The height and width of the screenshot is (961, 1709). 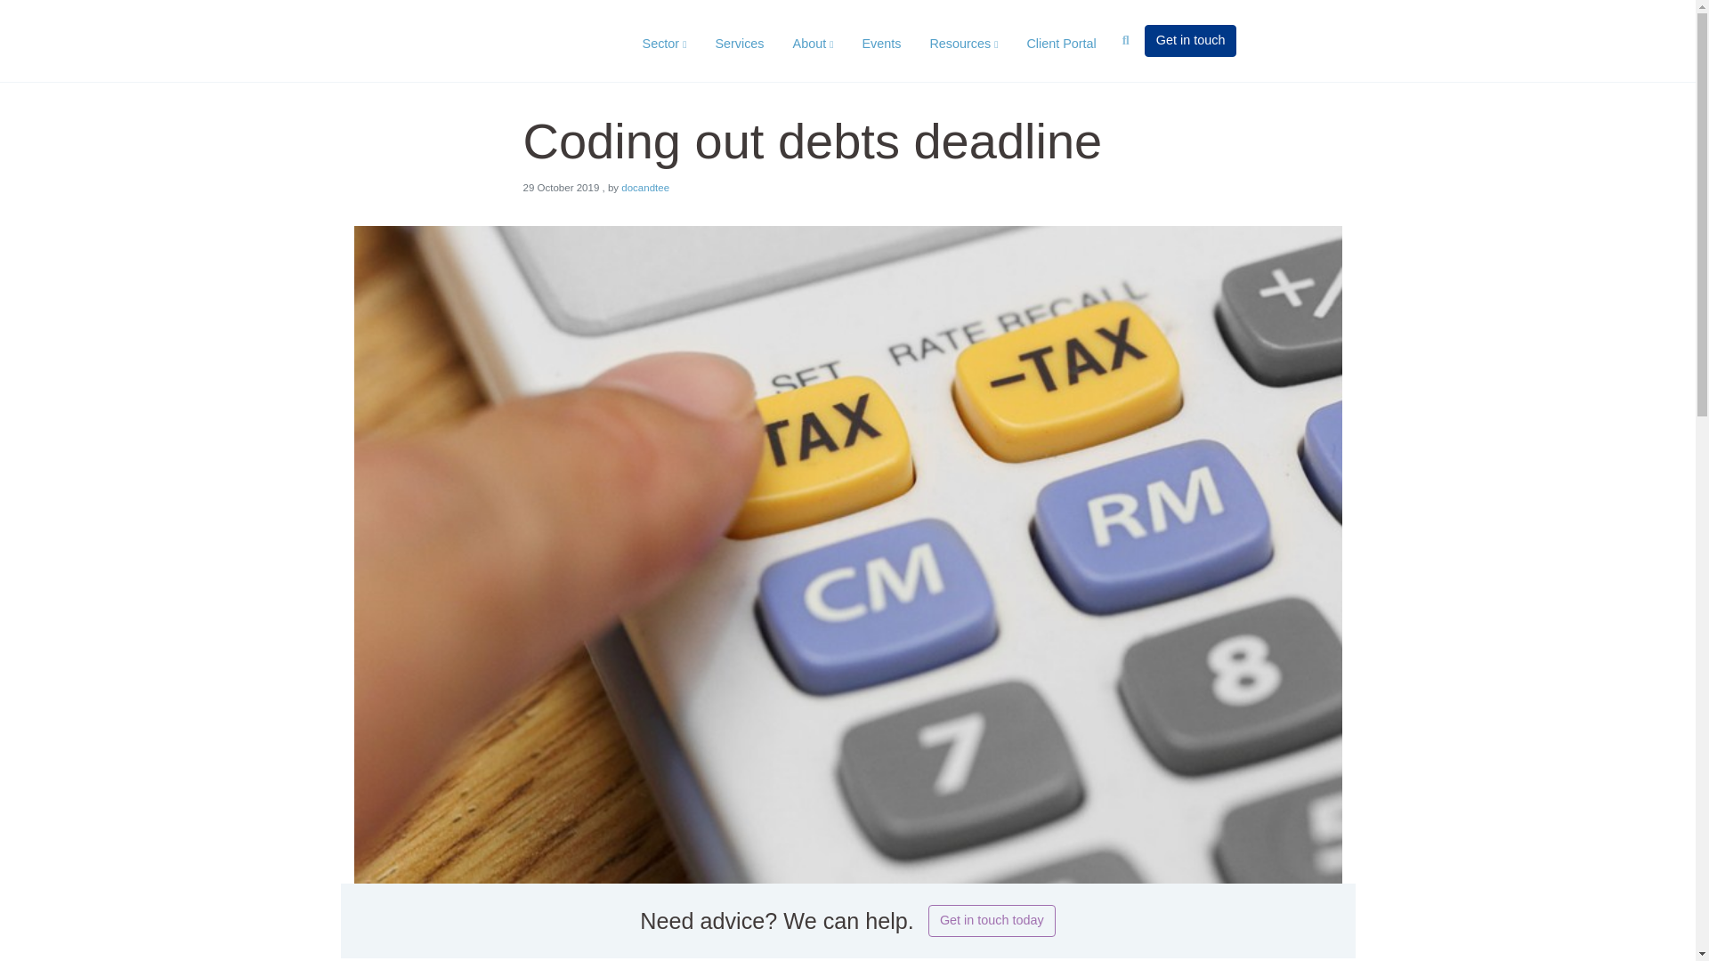 What do you see at coordinates (1191, 41) in the screenshot?
I see `Get in touch` at bounding box center [1191, 41].